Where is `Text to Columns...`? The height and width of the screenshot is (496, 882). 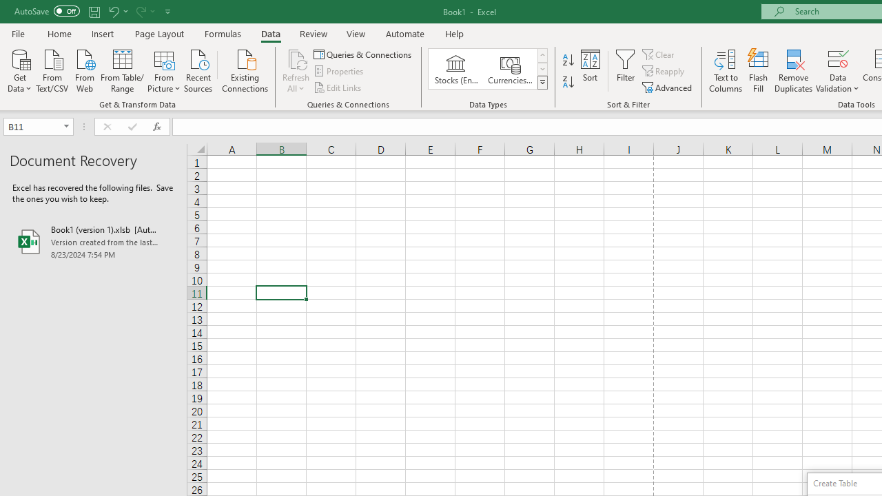 Text to Columns... is located at coordinates (726, 70).